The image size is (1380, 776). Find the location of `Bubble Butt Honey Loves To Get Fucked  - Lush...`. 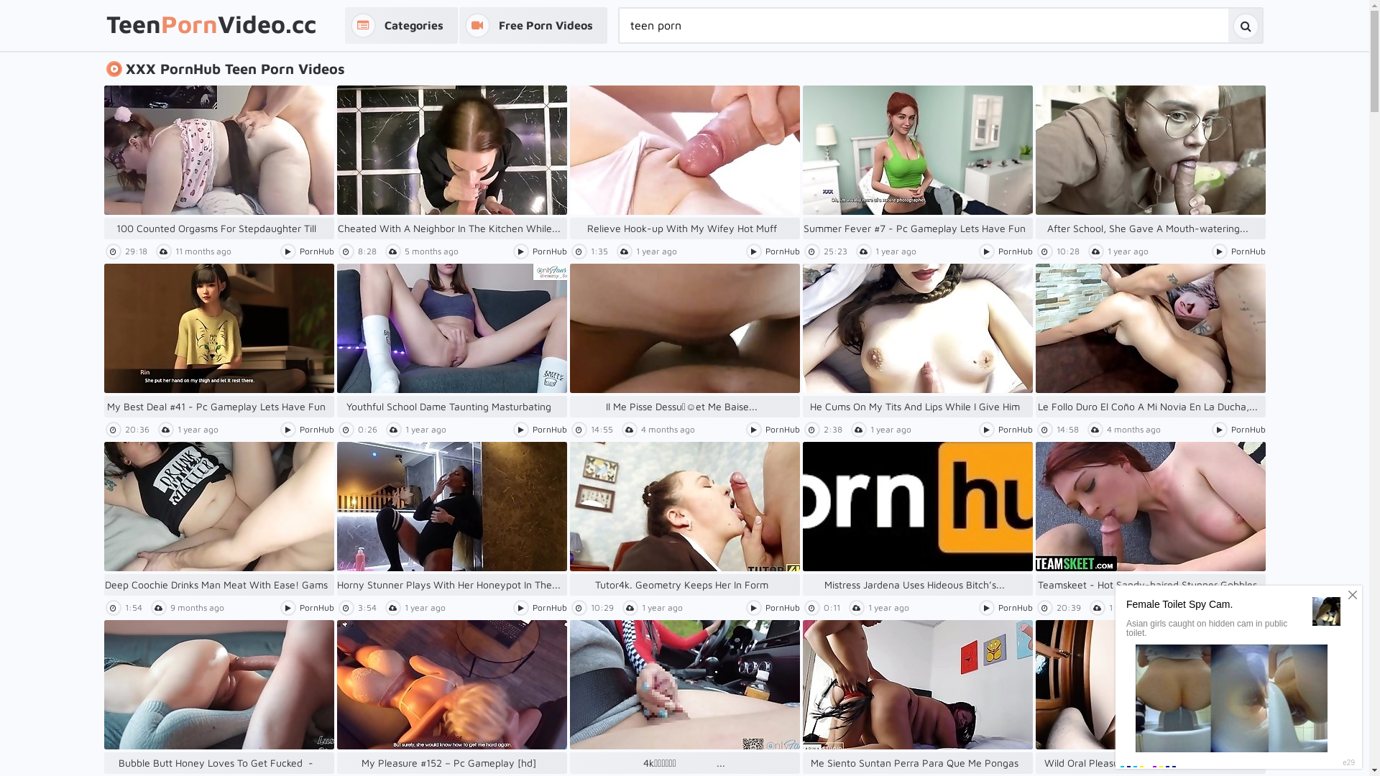

Bubble Butt Honey Loves To Get Fucked  - Lush... is located at coordinates (218, 697).